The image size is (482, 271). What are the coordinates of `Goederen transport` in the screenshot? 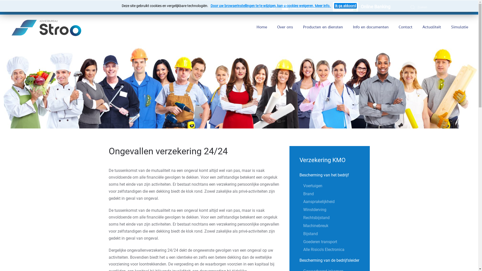 It's located at (336, 242).